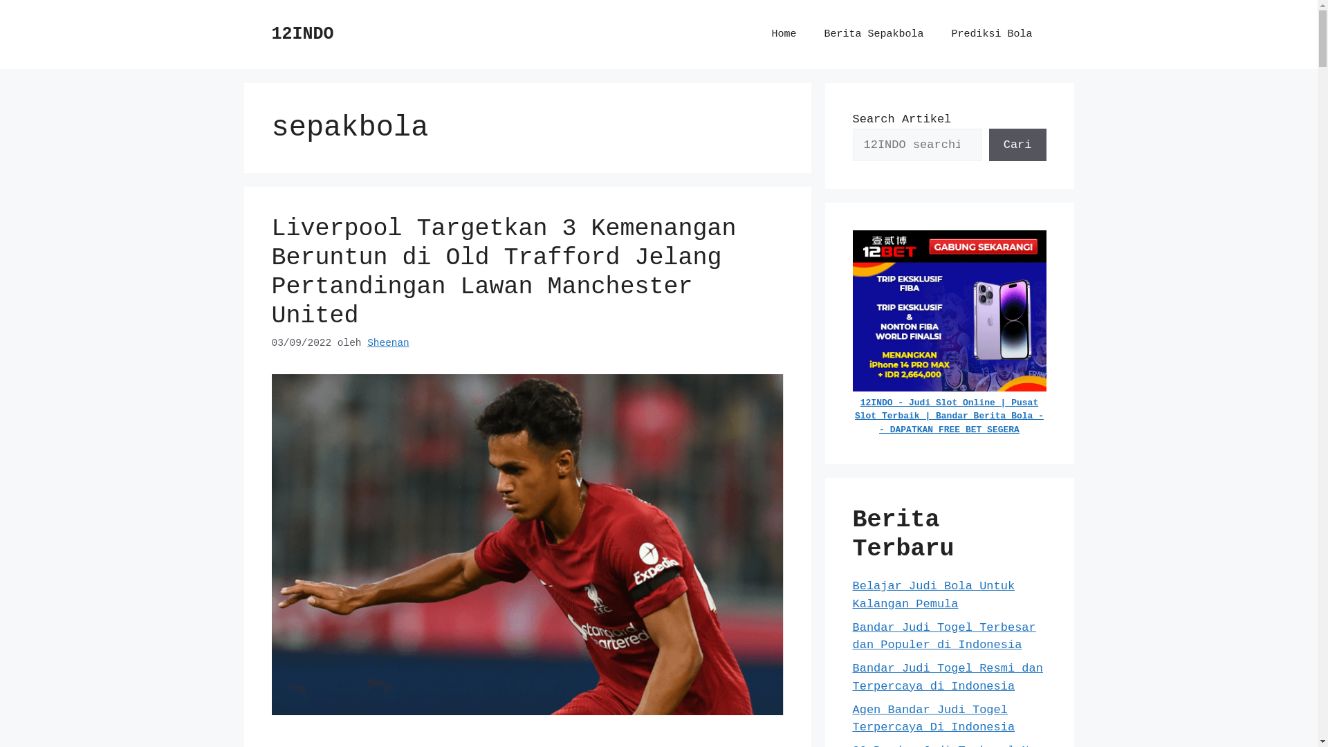  What do you see at coordinates (389, 343) in the screenshot?
I see `Sheenan` at bounding box center [389, 343].